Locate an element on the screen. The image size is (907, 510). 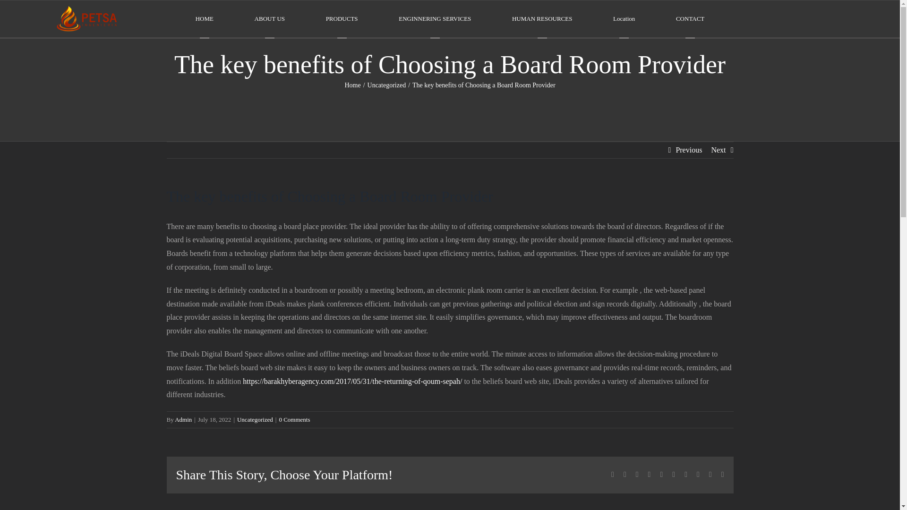
0 Comments is located at coordinates (294, 419).